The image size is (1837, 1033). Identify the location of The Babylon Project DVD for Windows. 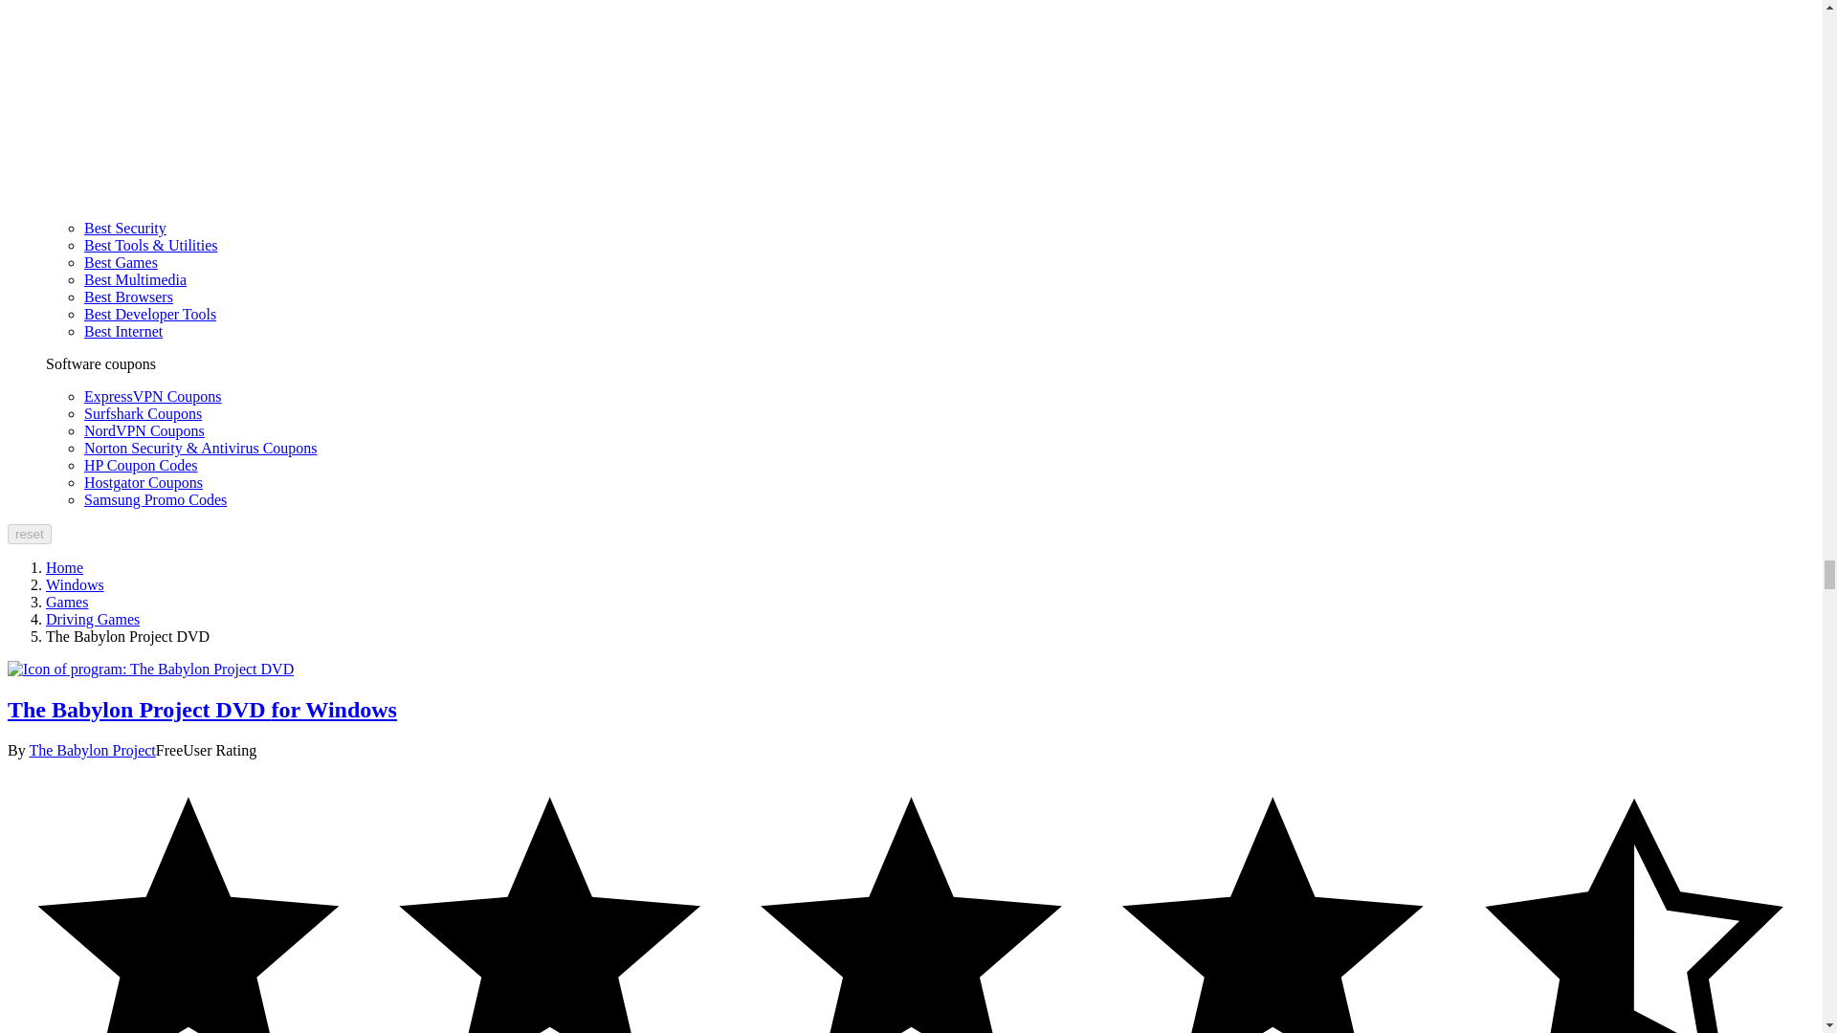
(150, 670).